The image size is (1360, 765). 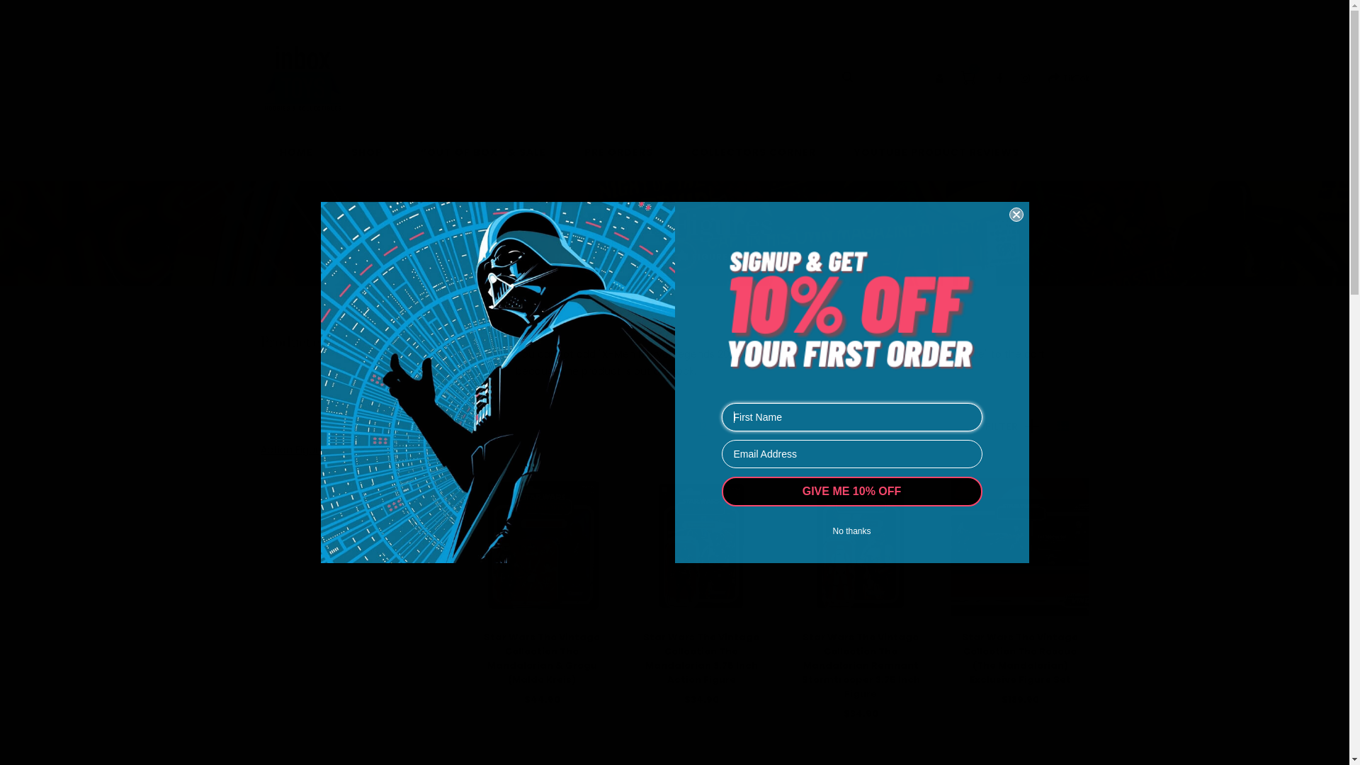 I want to click on GIVE ME 10% OFF, so click(x=851, y=492).